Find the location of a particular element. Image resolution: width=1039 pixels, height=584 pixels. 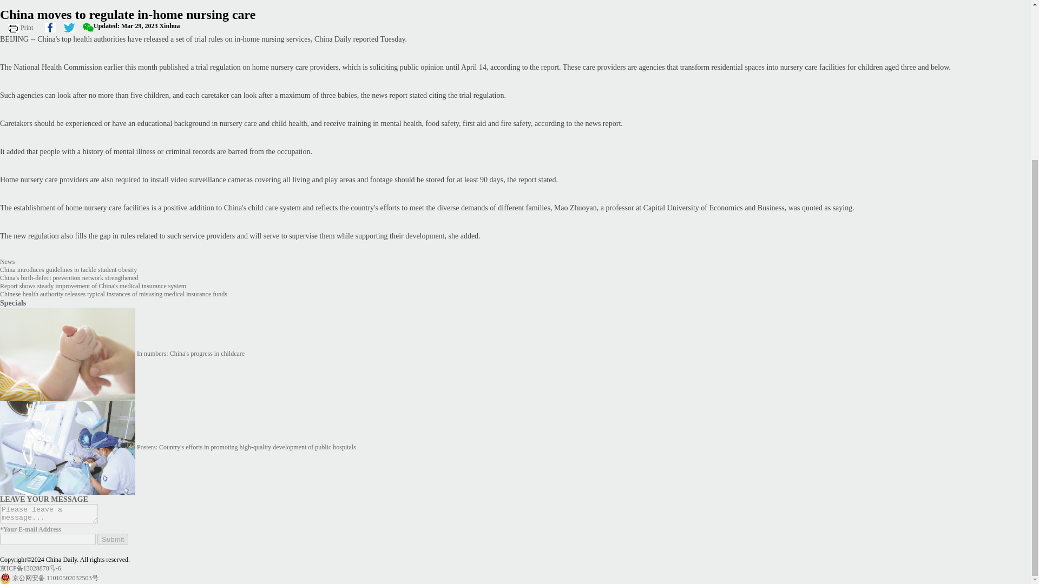

print is located at coordinates (22, 27).